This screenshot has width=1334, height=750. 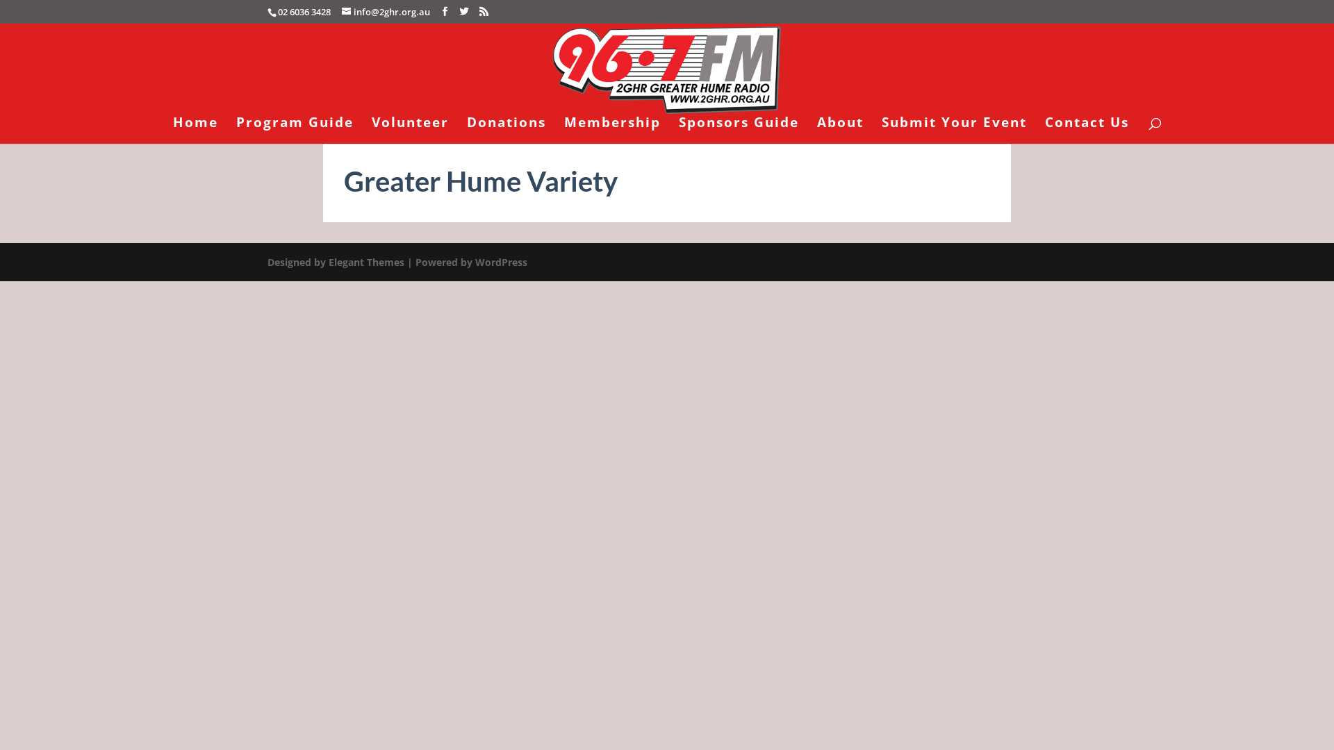 What do you see at coordinates (1087, 130) in the screenshot?
I see `Contact Us` at bounding box center [1087, 130].